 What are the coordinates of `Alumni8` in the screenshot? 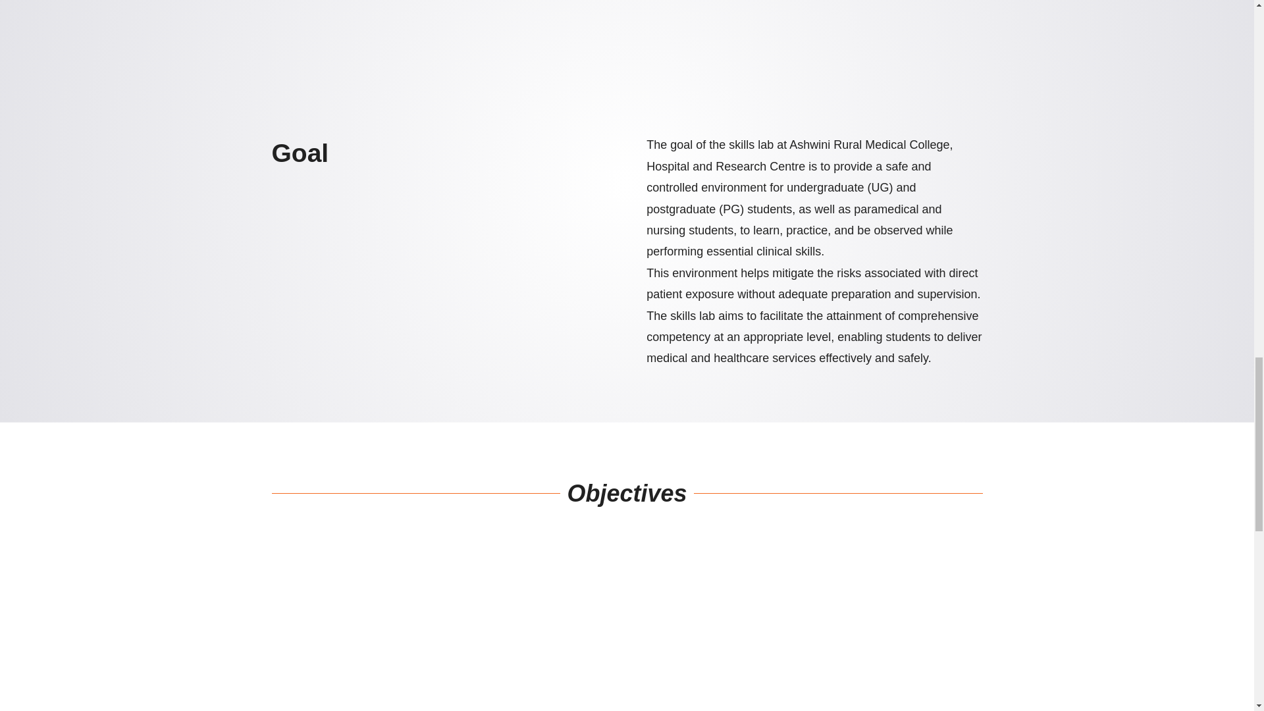 It's located at (720, 49).